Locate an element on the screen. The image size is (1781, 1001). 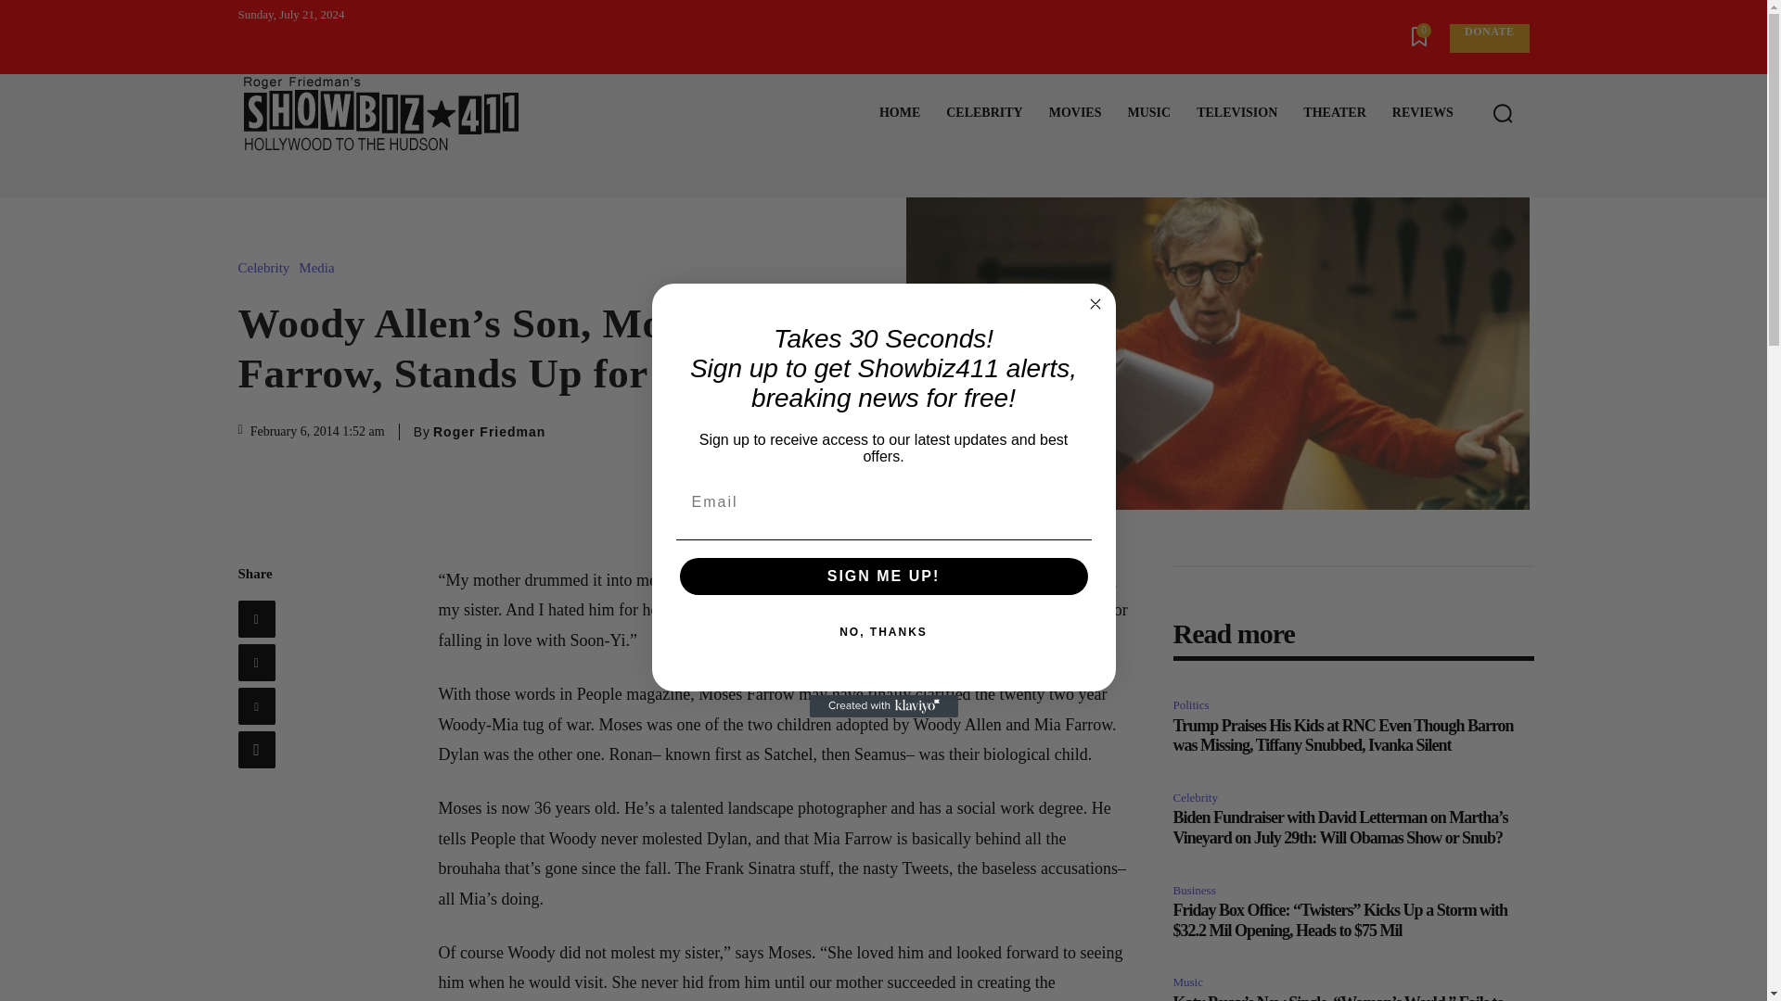
MUSIC is located at coordinates (1148, 113).